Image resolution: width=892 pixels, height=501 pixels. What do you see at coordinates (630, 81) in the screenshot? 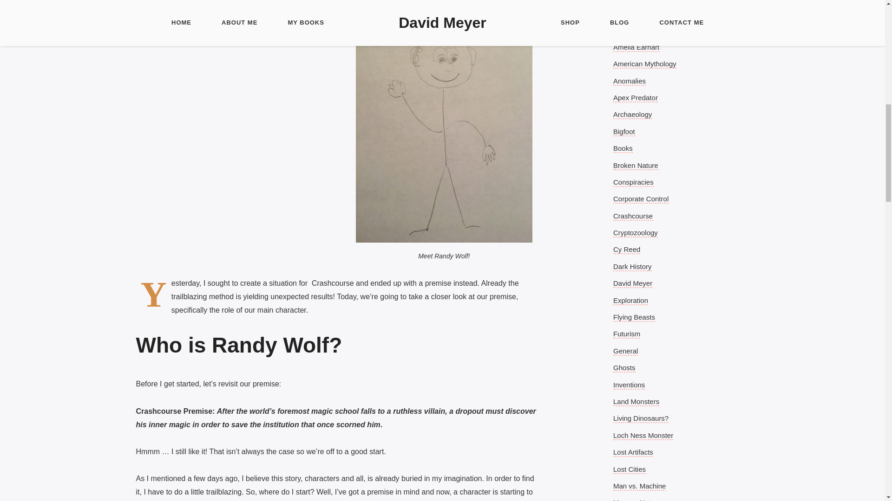
I see `Anomalies` at bounding box center [630, 81].